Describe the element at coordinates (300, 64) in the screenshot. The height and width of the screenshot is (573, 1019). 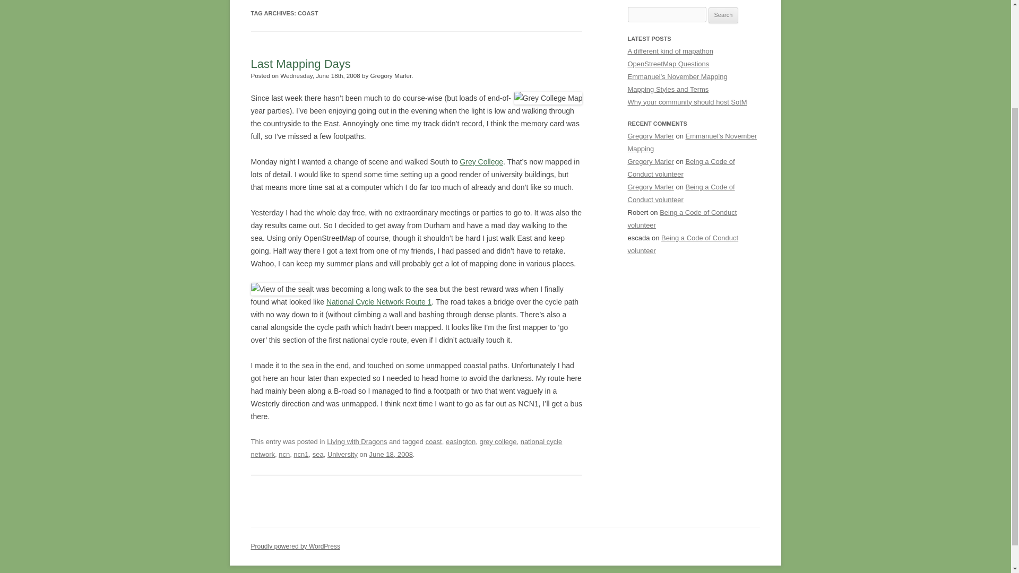
I see `Last Mapping Days` at that location.